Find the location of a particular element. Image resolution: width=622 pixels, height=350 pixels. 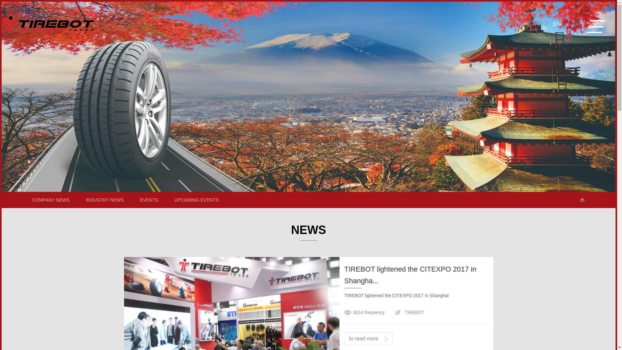

INDUSTRY NEWS is located at coordinates (105, 200).